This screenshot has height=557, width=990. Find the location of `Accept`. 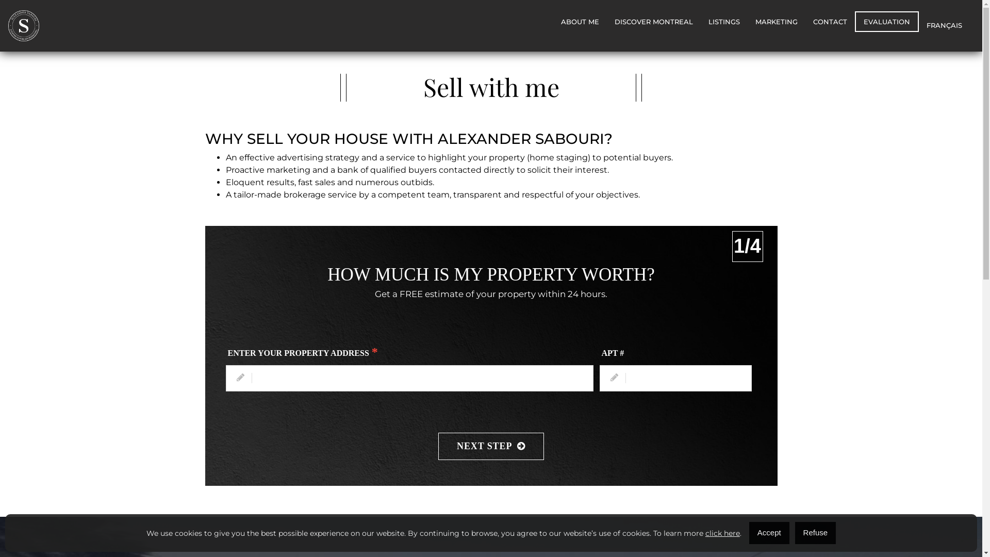

Accept is located at coordinates (769, 533).